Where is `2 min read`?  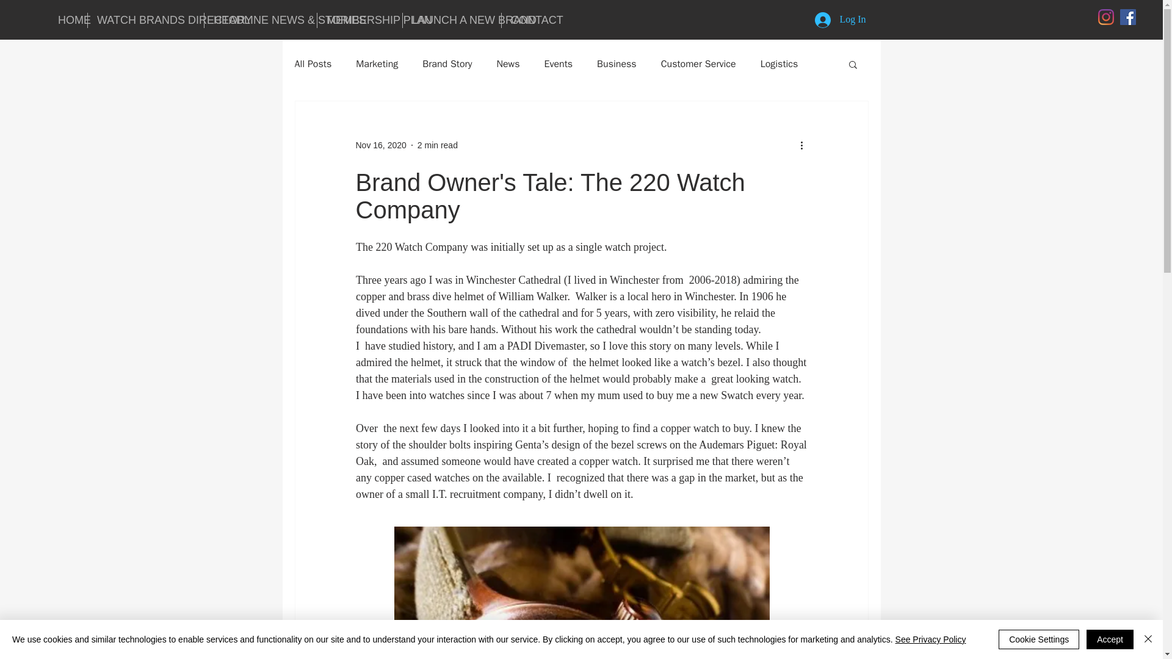 2 min read is located at coordinates (437, 145).